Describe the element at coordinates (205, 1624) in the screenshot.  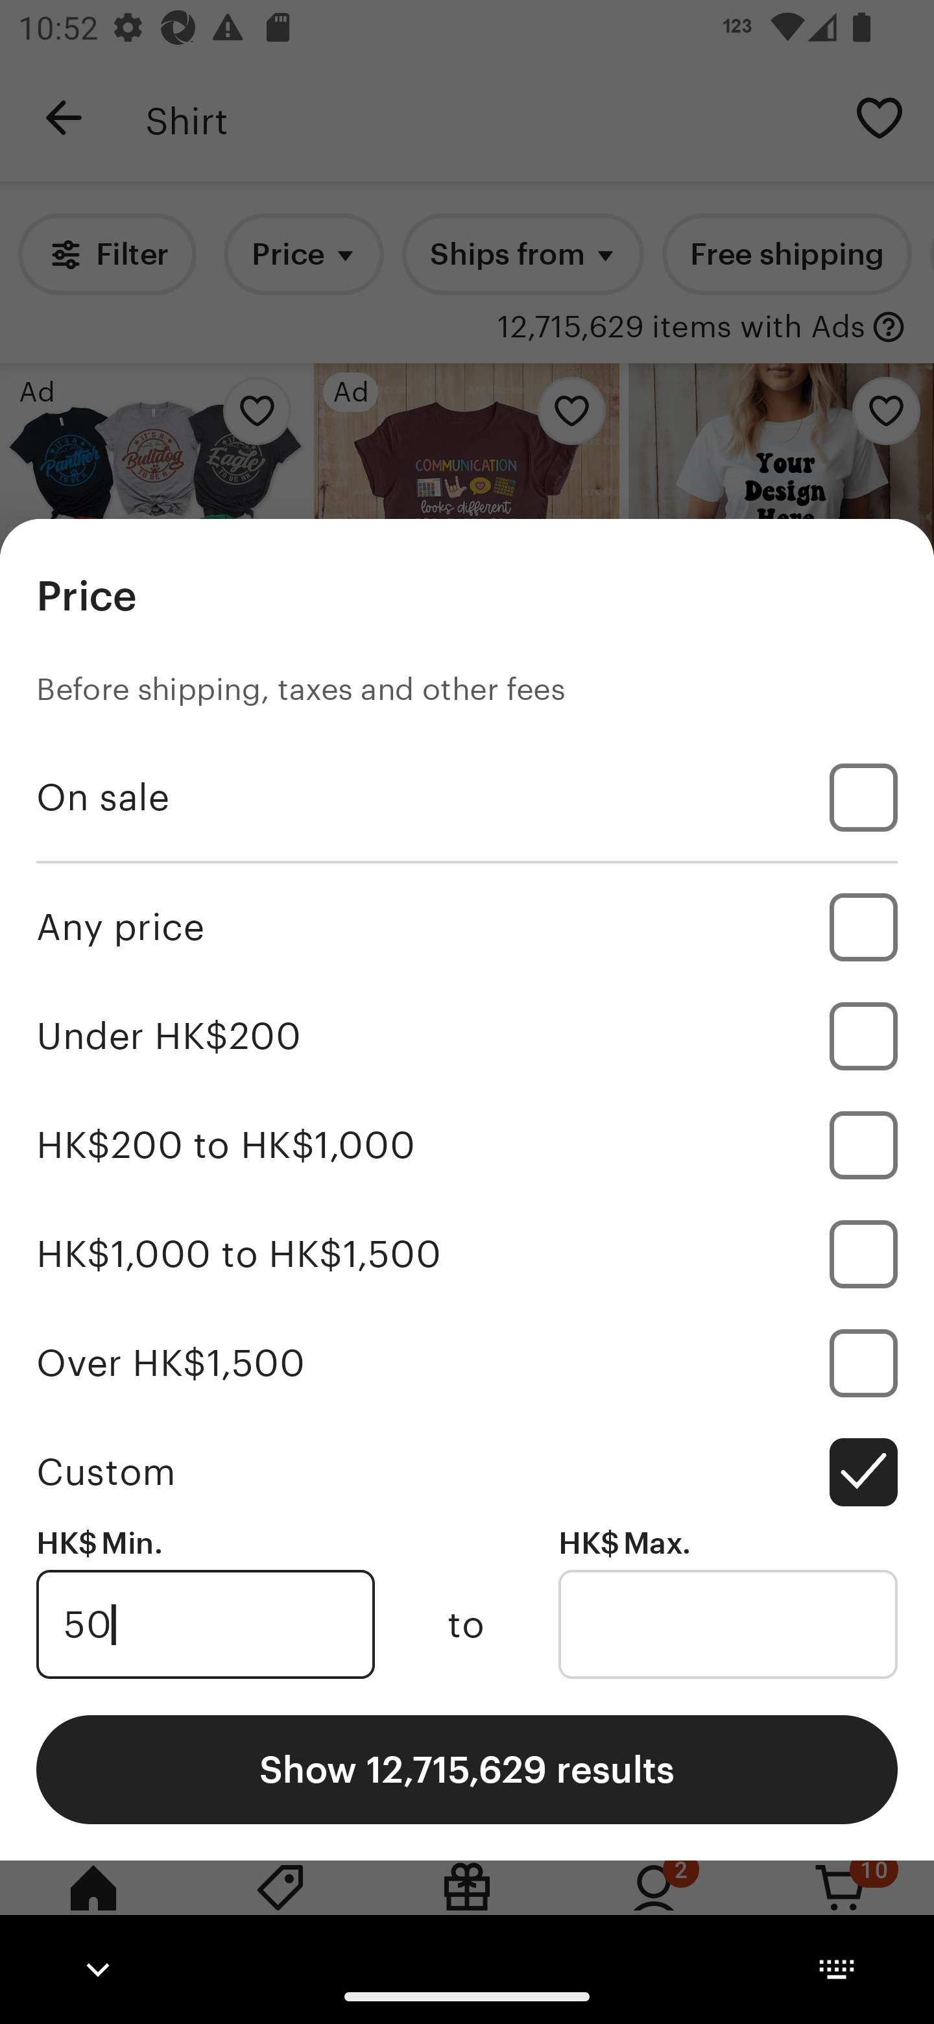
I see `50` at that location.